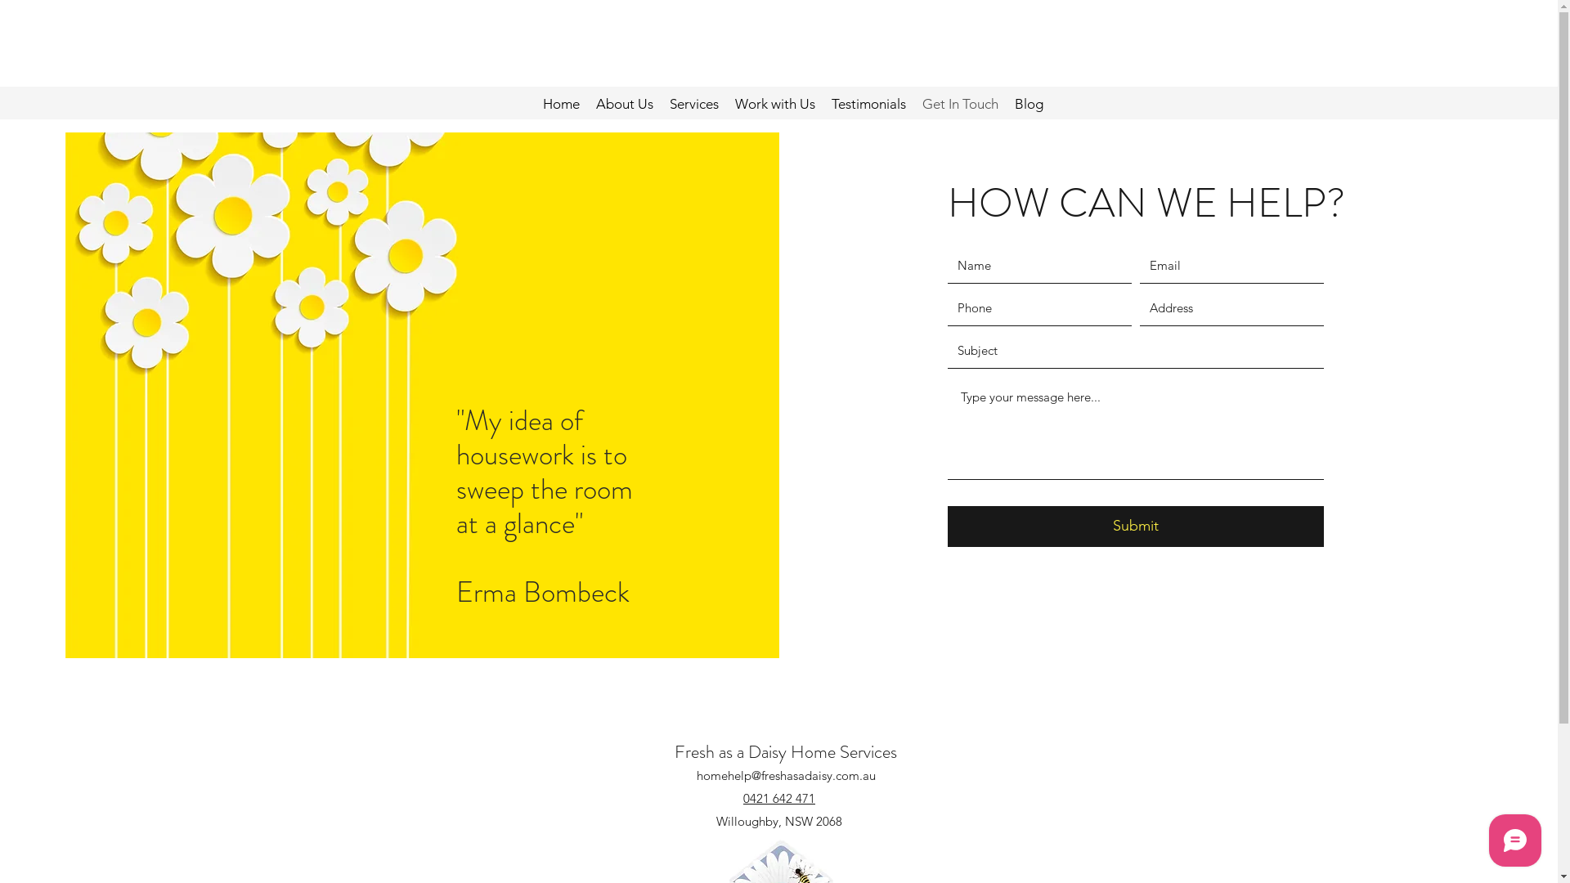 Image resolution: width=1570 pixels, height=883 pixels. Describe the element at coordinates (694, 104) in the screenshot. I see `Services` at that location.